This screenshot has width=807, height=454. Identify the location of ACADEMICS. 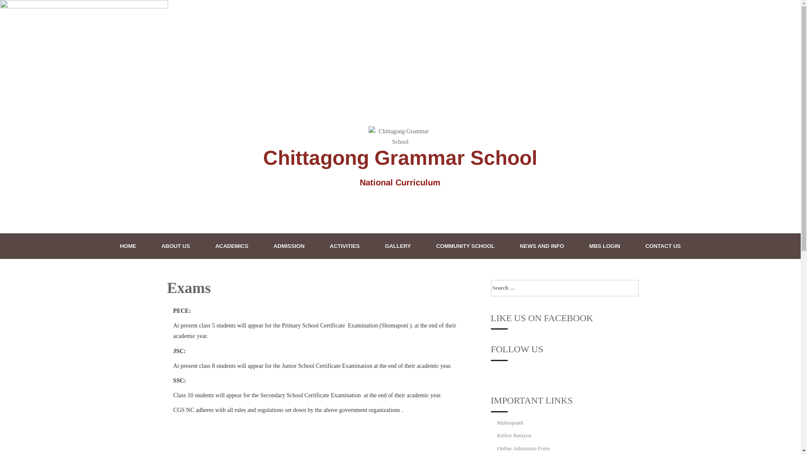
(232, 246).